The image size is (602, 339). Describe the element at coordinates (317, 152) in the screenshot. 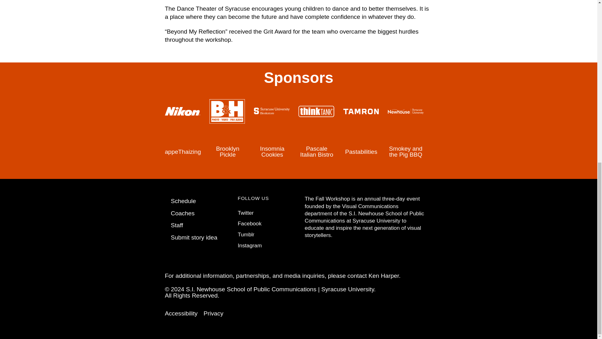

I see `Pascale Italian Bistro` at that location.